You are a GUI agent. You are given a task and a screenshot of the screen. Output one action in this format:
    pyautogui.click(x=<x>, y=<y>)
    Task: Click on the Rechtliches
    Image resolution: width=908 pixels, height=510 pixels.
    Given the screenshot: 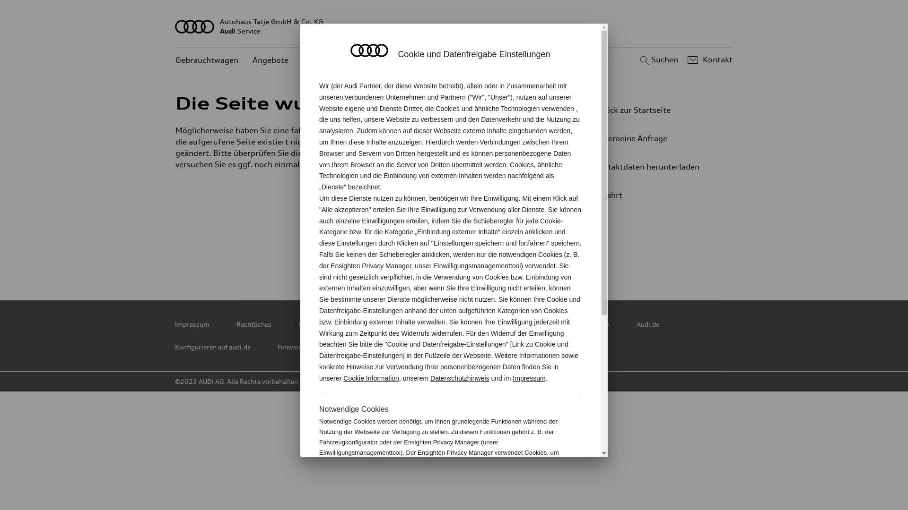 What is the action you would take?
    pyautogui.click(x=254, y=324)
    